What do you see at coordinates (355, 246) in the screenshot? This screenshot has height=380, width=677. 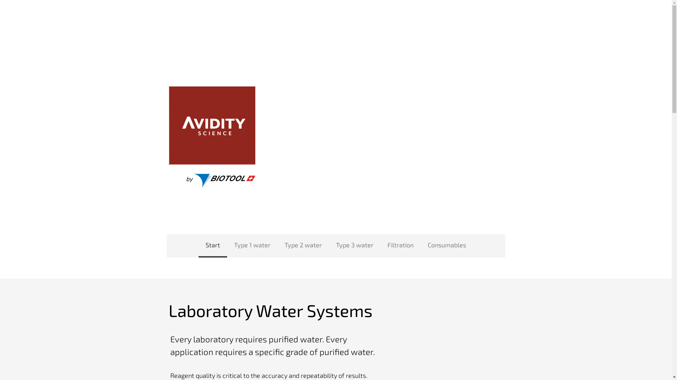 I see `Type 3 water` at bounding box center [355, 246].